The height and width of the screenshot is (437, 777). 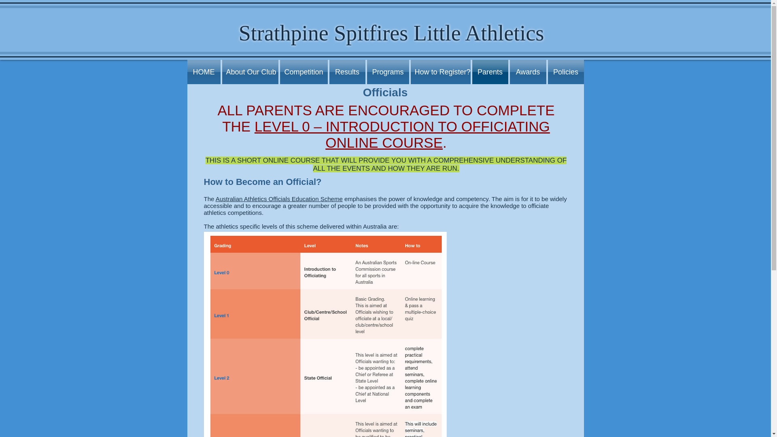 What do you see at coordinates (388, 72) in the screenshot?
I see `Programs` at bounding box center [388, 72].